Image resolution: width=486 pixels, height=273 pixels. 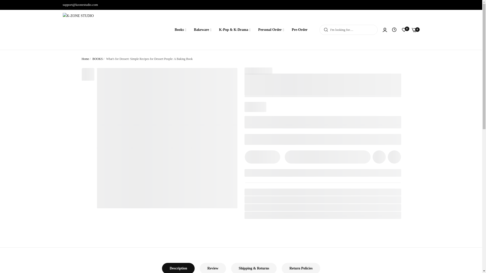 I want to click on Pre-Order, so click(x=299, y=30).